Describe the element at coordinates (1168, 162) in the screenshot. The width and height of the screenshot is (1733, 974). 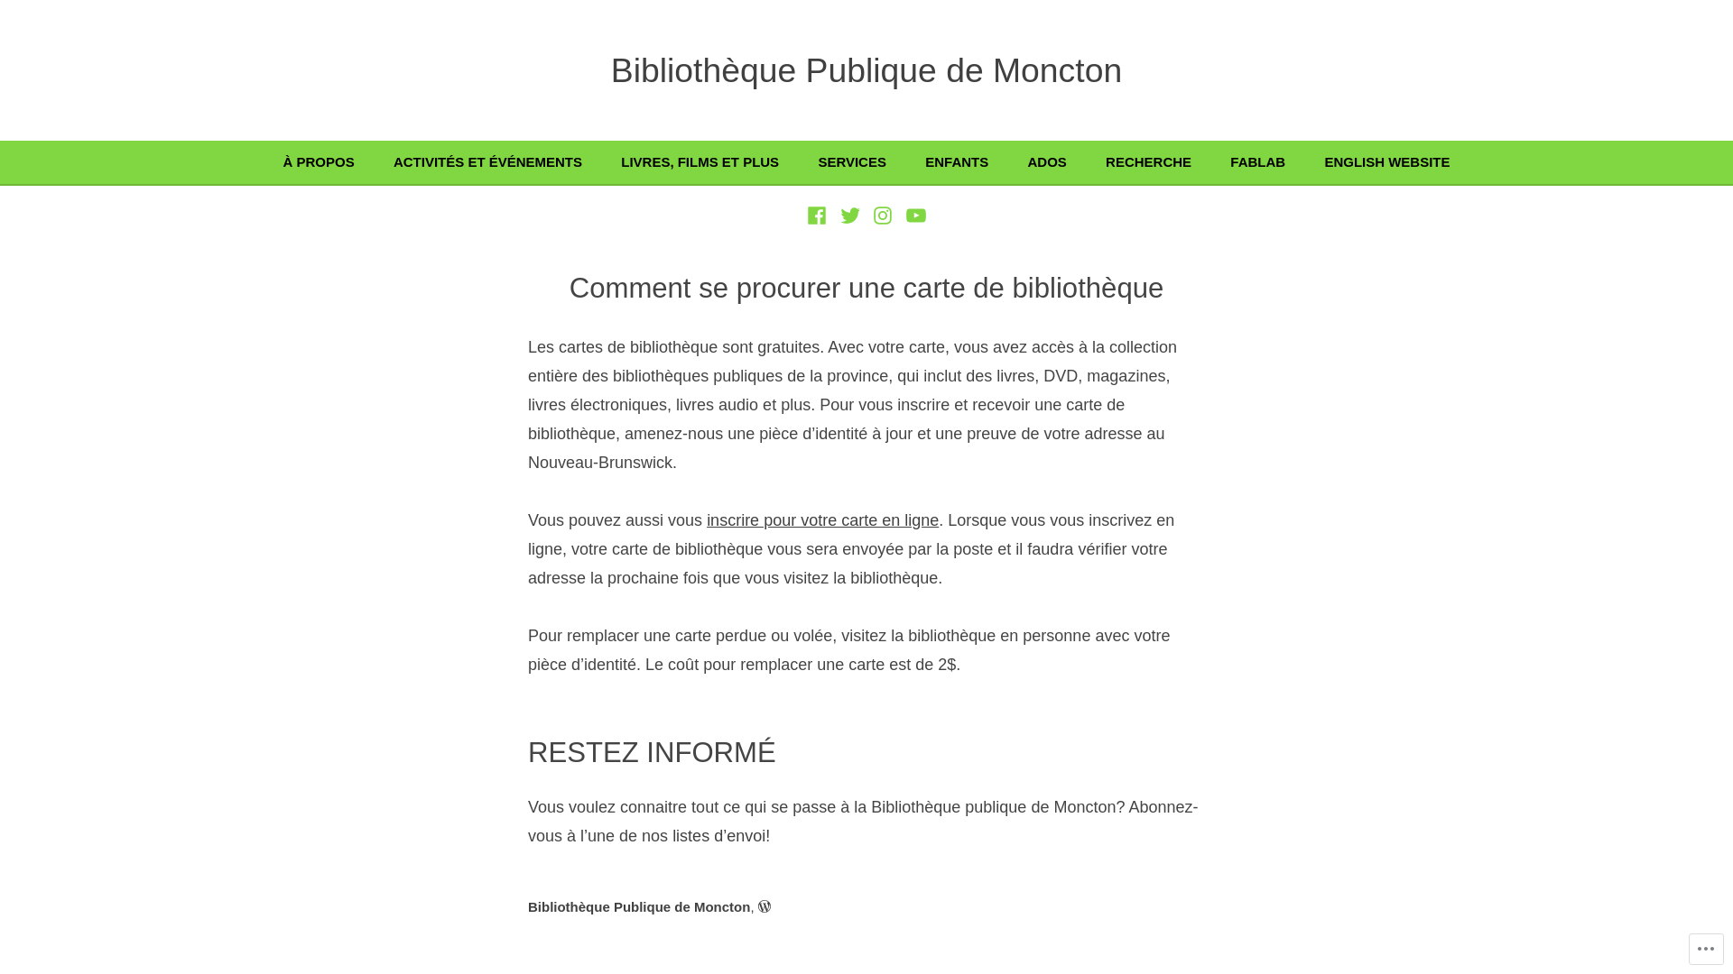
I see `RECHERCHE` at that location.